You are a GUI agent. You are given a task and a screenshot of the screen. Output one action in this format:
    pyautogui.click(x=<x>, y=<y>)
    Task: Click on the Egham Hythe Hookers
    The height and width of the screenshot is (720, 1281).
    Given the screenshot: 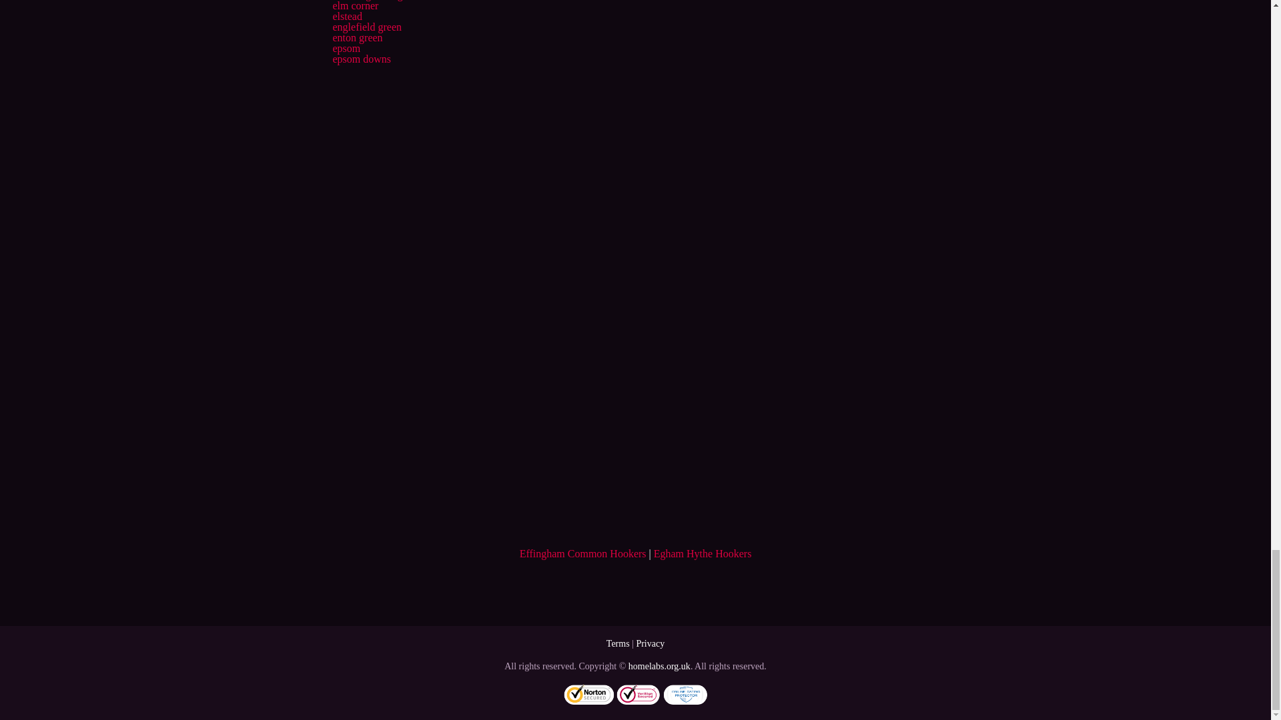 What is the action you would take?
    pyautogui.click(x=703, y=553)
    